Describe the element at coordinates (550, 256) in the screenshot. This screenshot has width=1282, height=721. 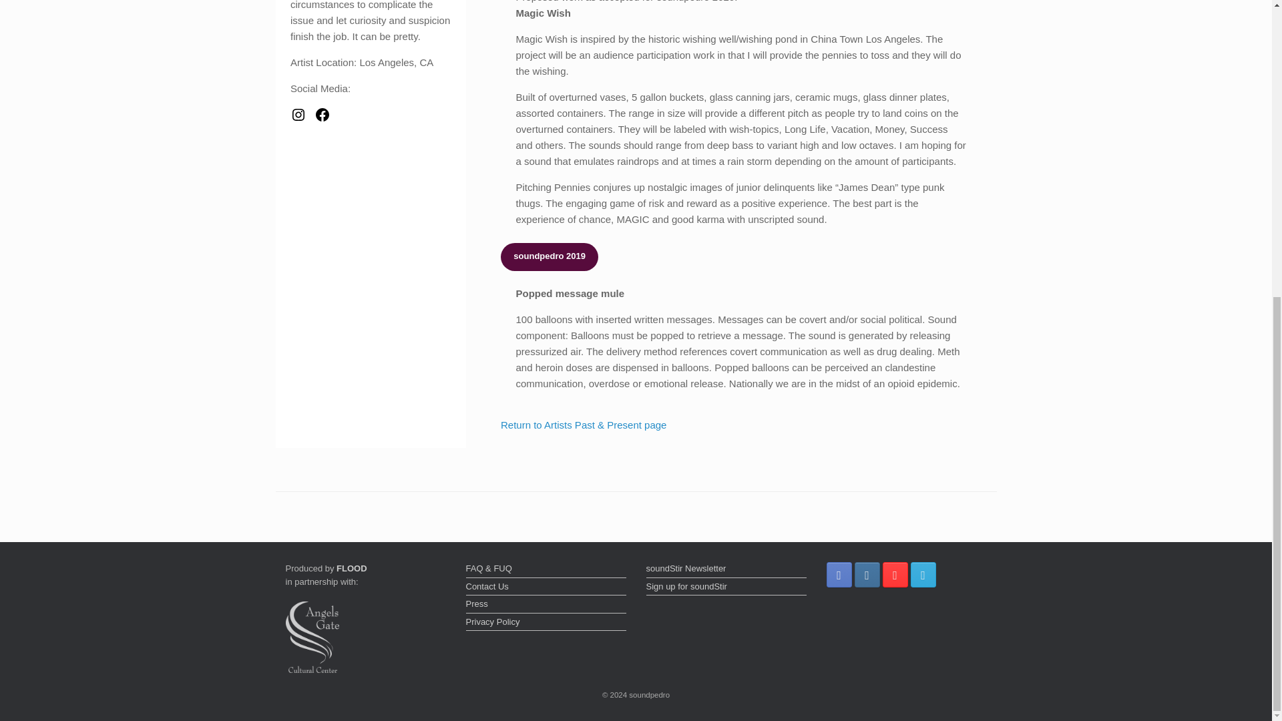
I see `soundpedro 2019` at that location.